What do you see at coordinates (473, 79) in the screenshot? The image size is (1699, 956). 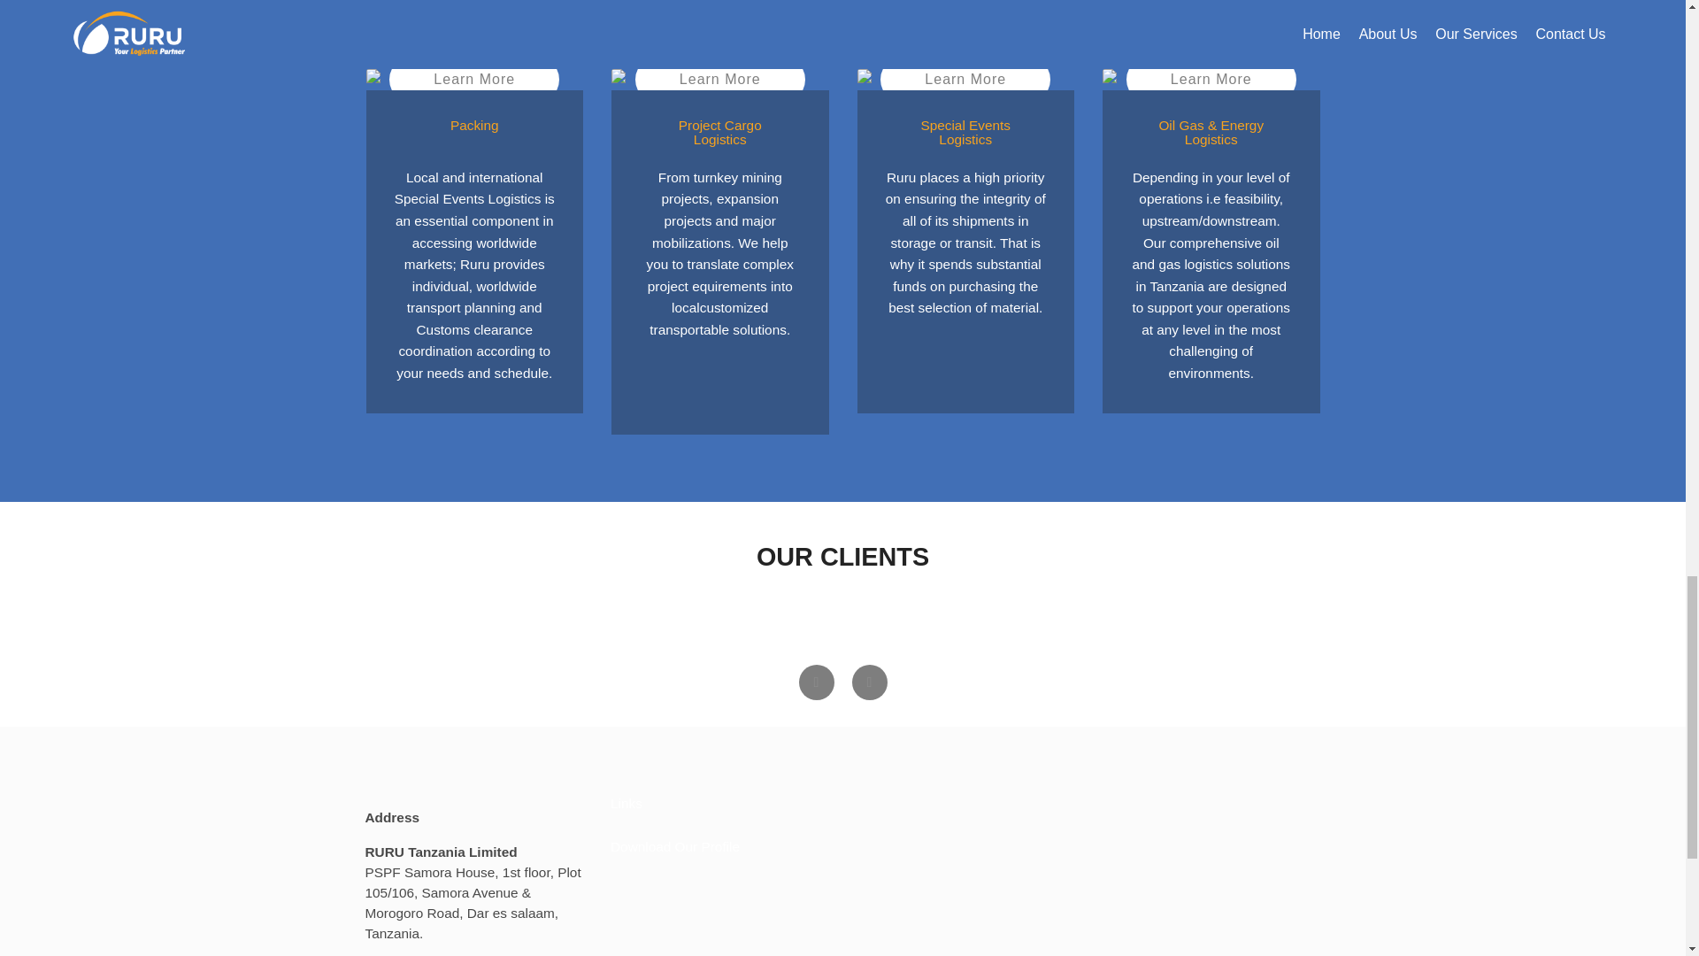 I see `Learn More` at bounding box center [473, 79].